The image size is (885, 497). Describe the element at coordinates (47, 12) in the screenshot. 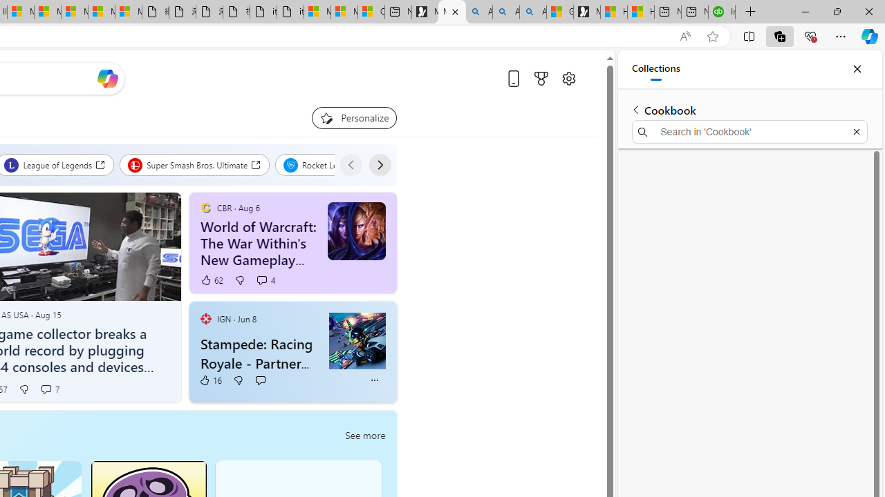

I see `Microsoft Services Agreement` at that location.